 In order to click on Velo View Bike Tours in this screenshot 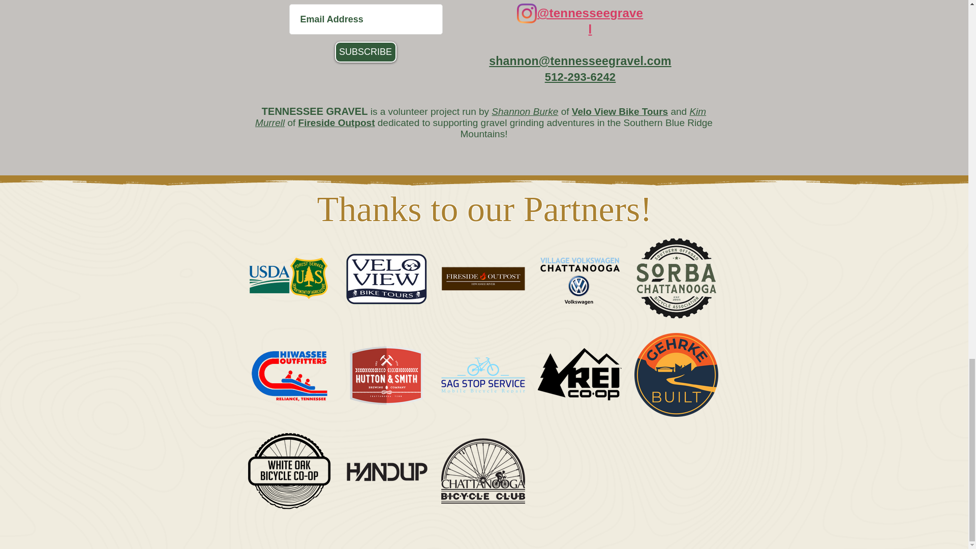, I will do `click(620, 112)`.